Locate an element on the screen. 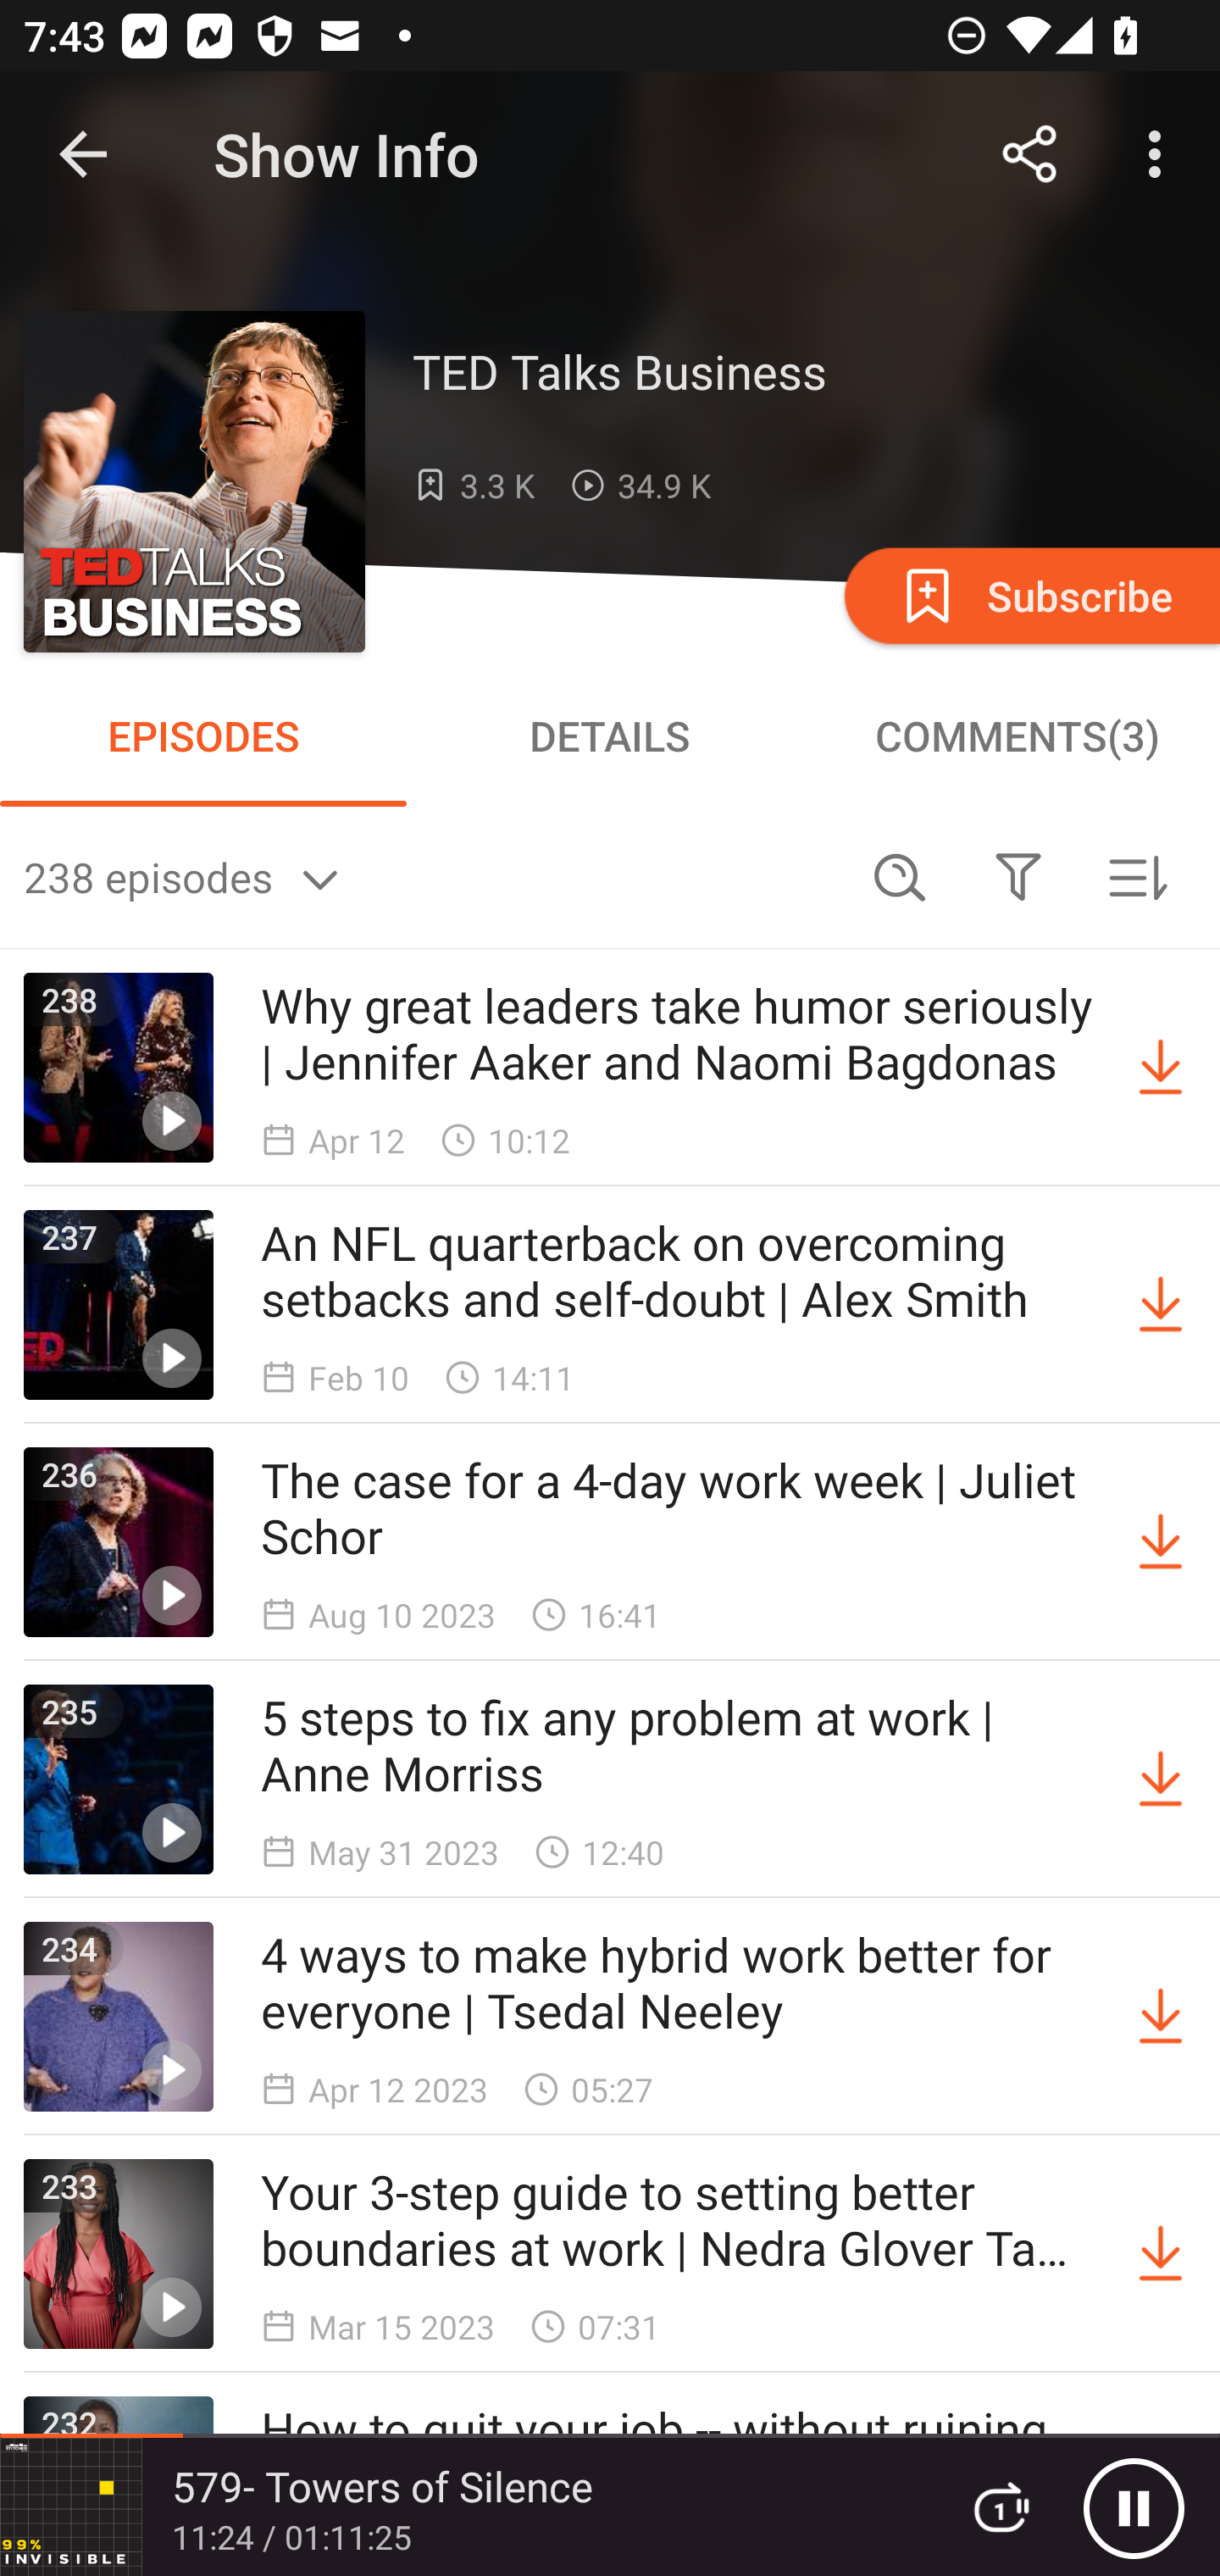 Image resolution: width=1220 pixels, height=2576 pixels. DETAILS is located at coordinates (610, 736).